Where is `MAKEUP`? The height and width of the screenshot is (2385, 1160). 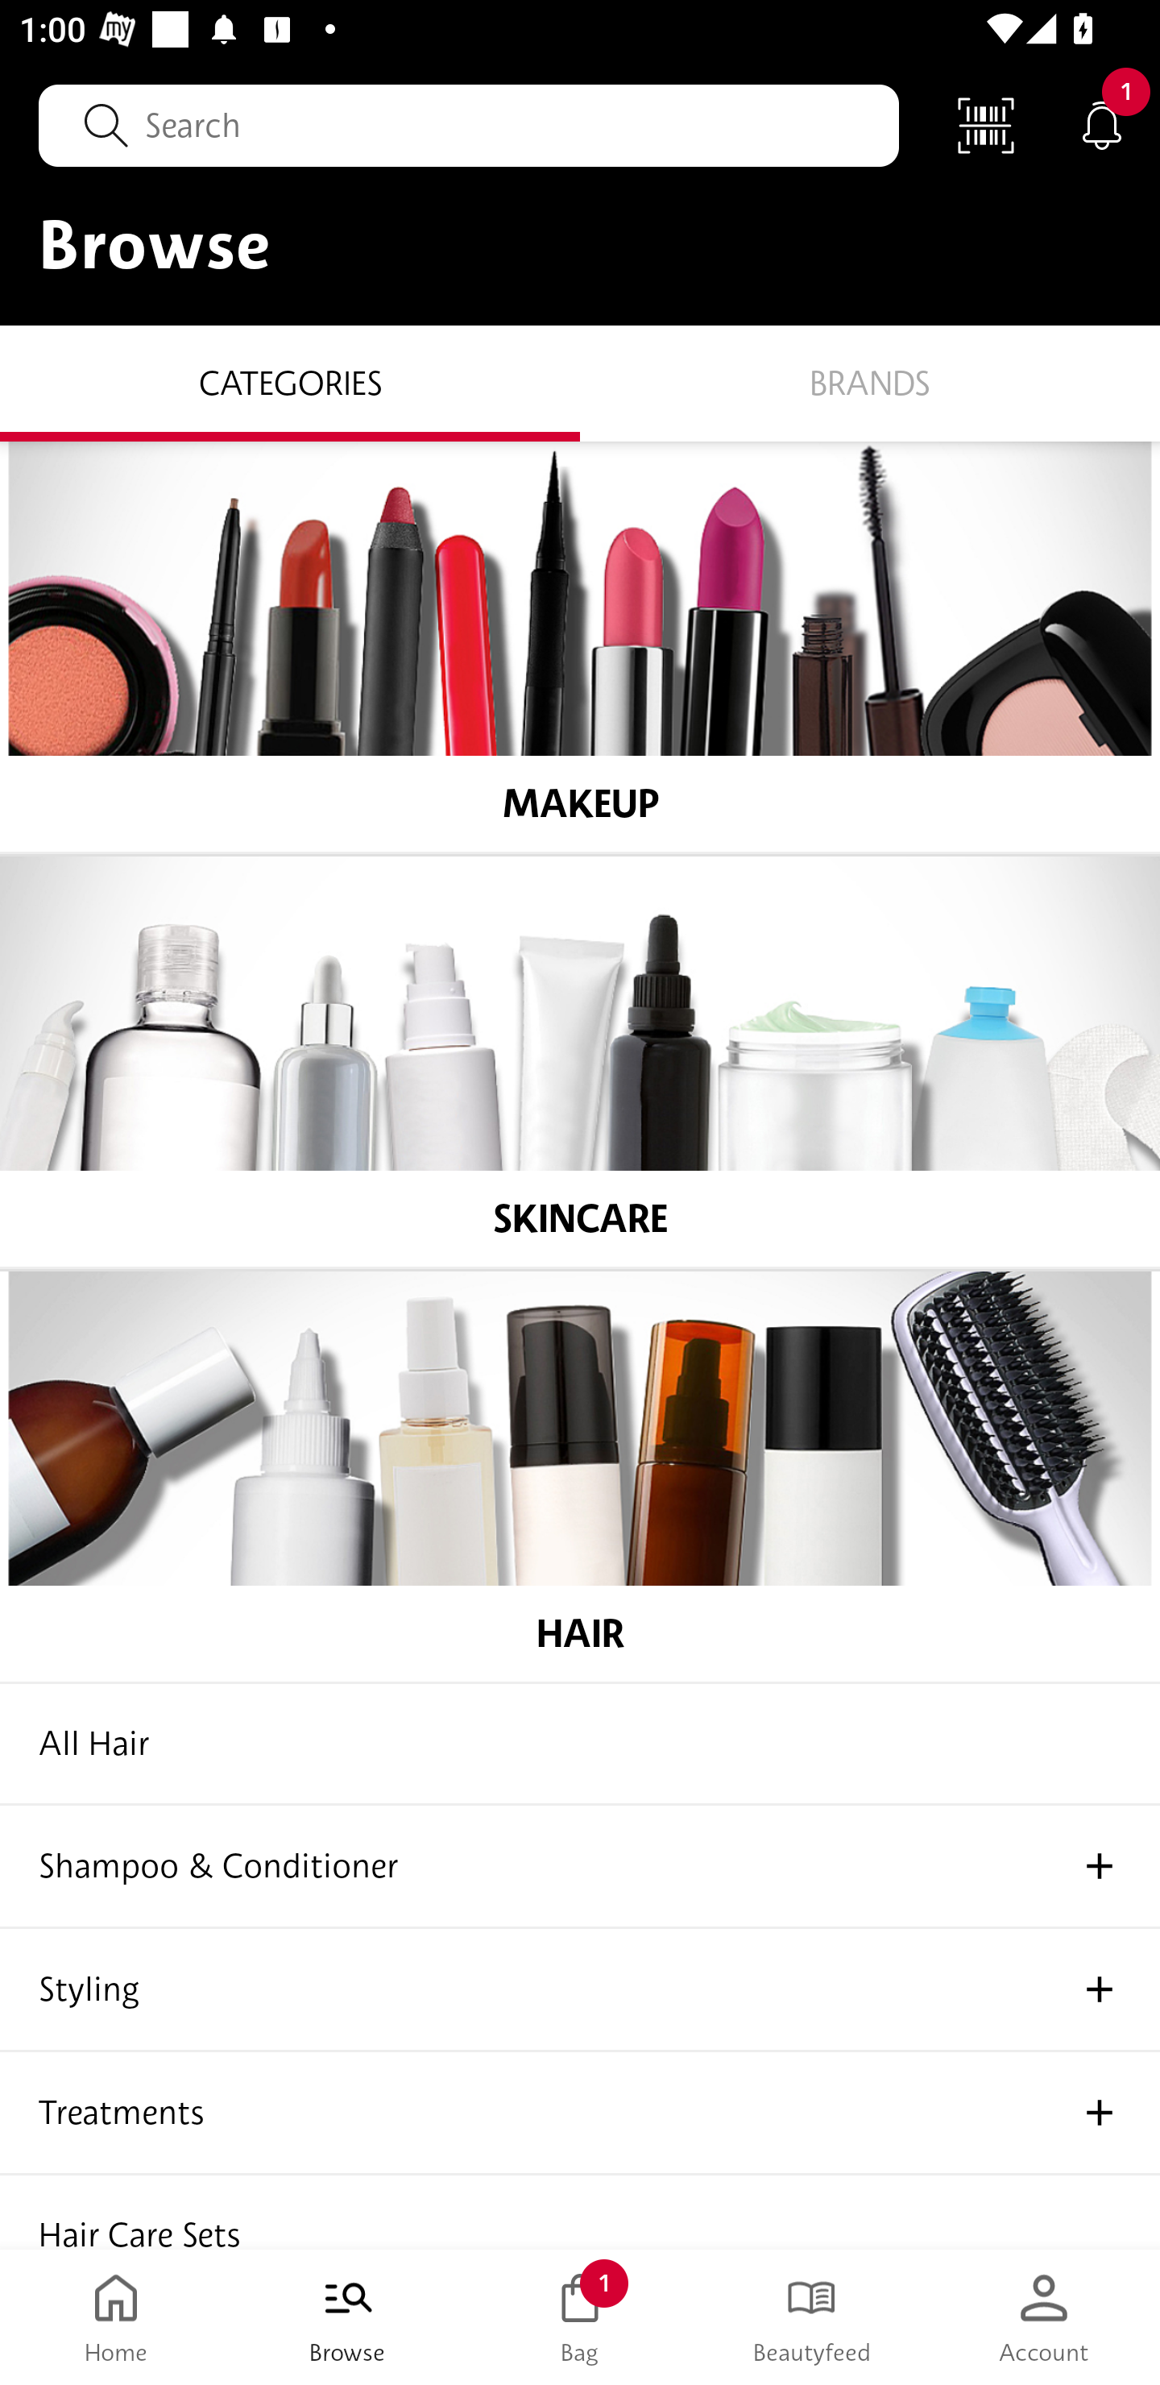 MAKEUP is located at coordinates (580, 647).